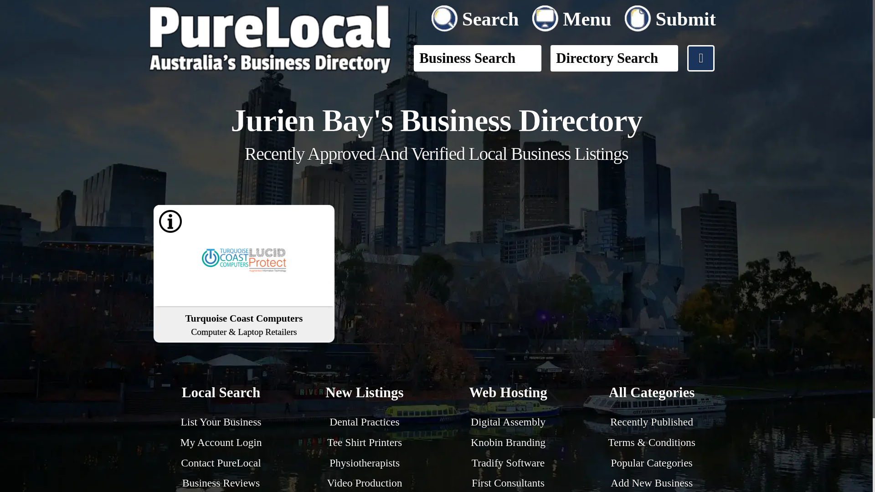 Image resolution: width=875 pixels, height=492 pixels. I want to click on Popular Categories, so click(651, 463).